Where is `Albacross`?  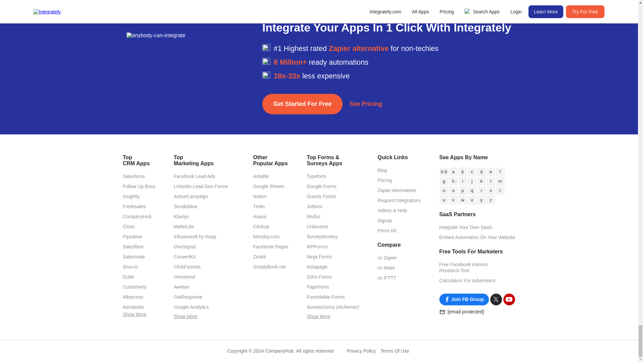 Albacross is located at coordinates (133, 297).